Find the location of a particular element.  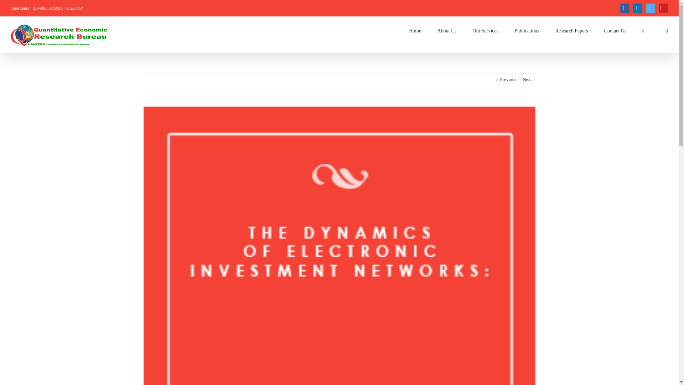

Youtube is located at coordinates (663, 8).